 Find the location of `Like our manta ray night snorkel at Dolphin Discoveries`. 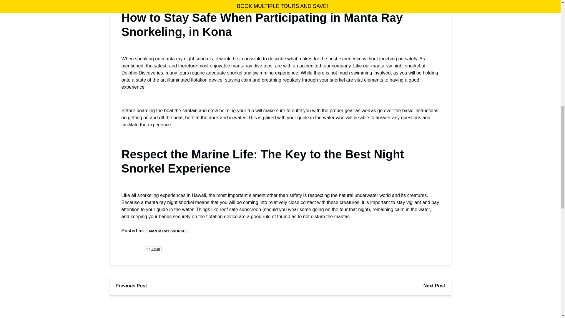

Like our manta ray night snorkel at Dolphin Discoveries is located at coordinates (273, 69).